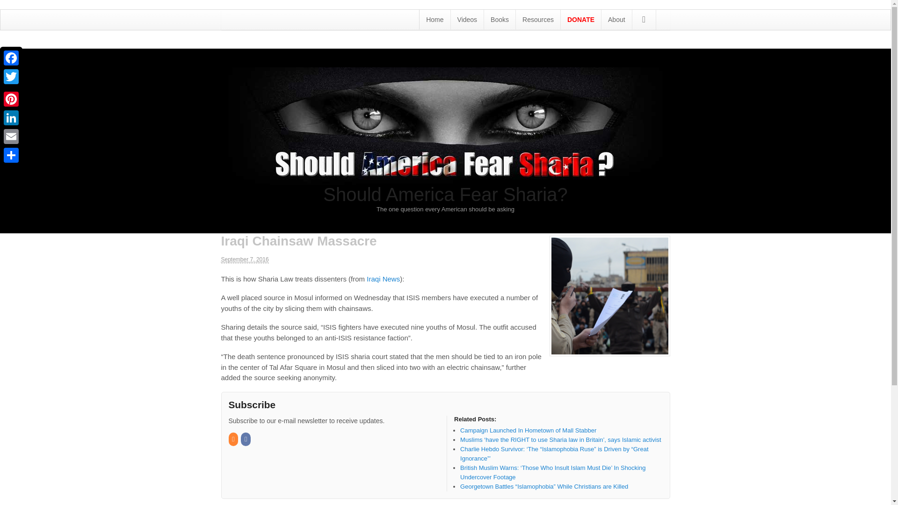  What do you see at coordinates (11, 99) in the screenshot?
I see `Pinterest` at bounding box center [11, 99].